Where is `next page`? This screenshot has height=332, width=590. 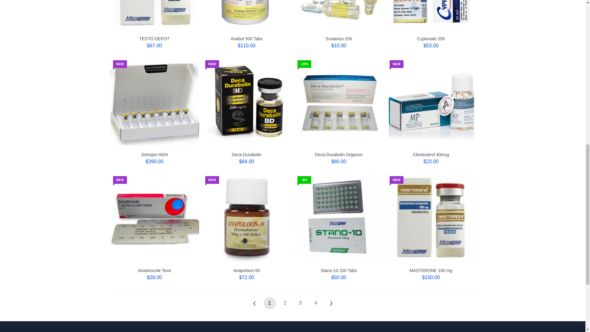
next page is located at coordinates (331, 303).